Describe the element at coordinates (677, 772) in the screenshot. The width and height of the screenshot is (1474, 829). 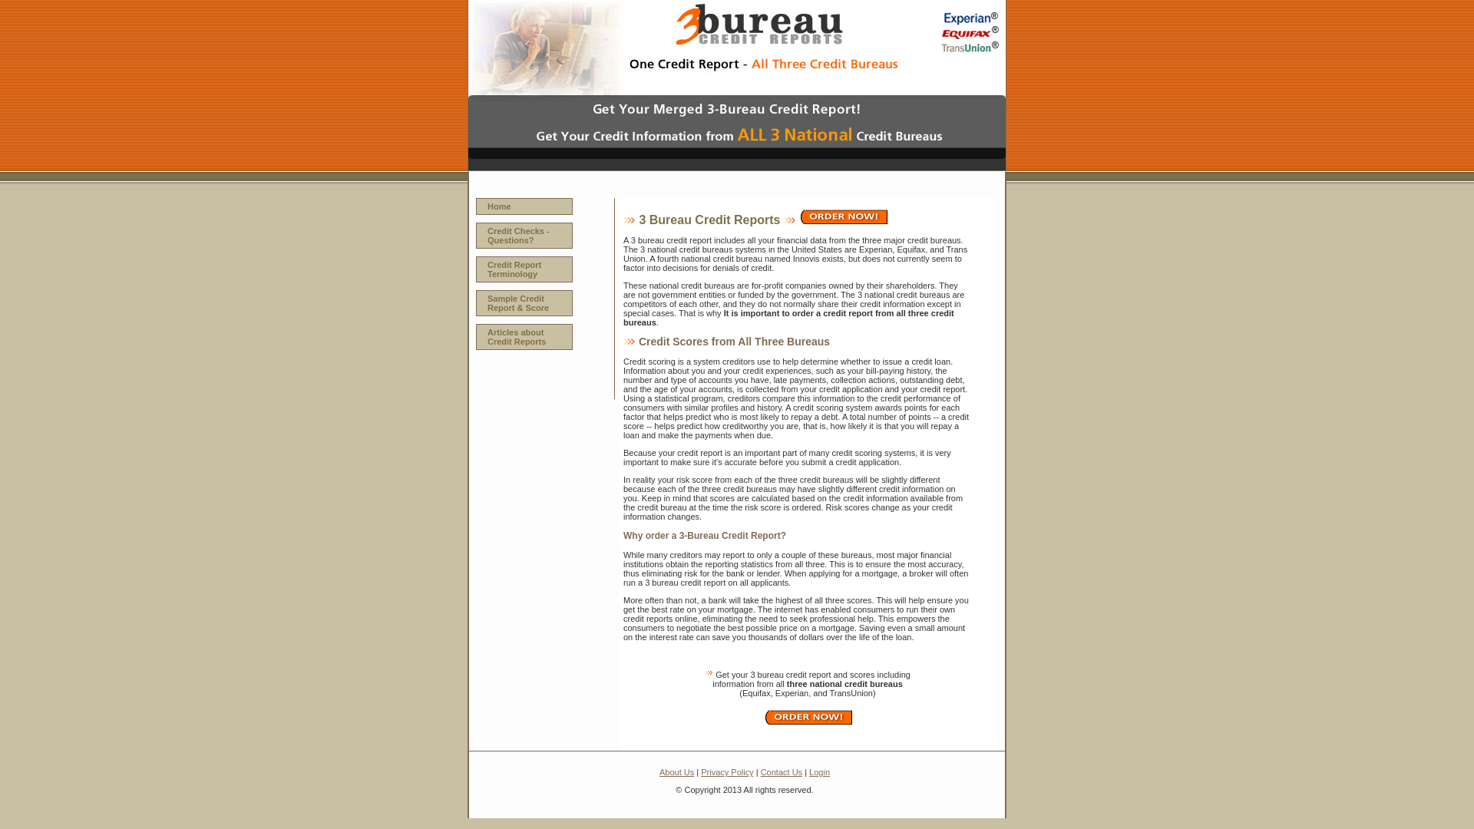
I see `About Us` at that location.